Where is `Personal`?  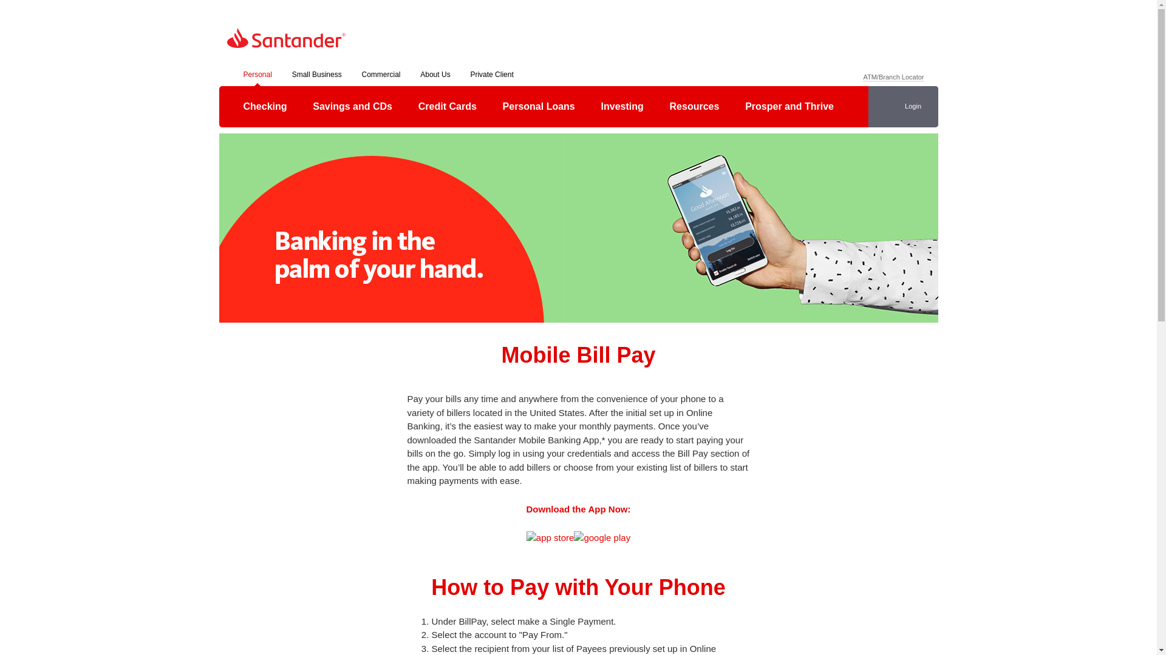
Personal is located at coordinates (257, 76).